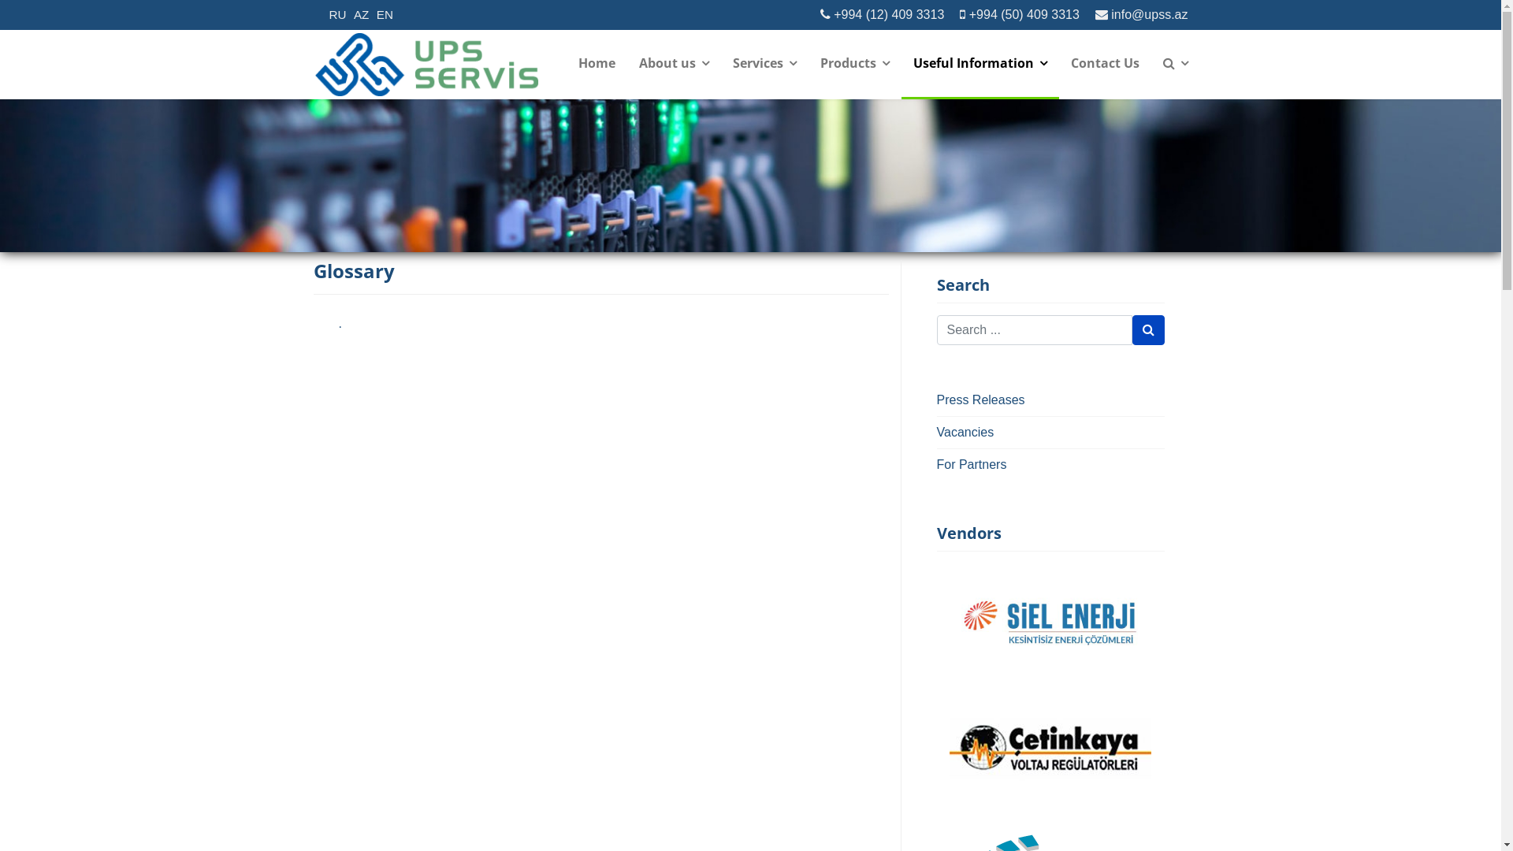 The width and height of the screenshot is (1513, 851). What do you see at coordinates (675, 65) in the screenshot?
I see `About us` at bounding box center [675, 65].